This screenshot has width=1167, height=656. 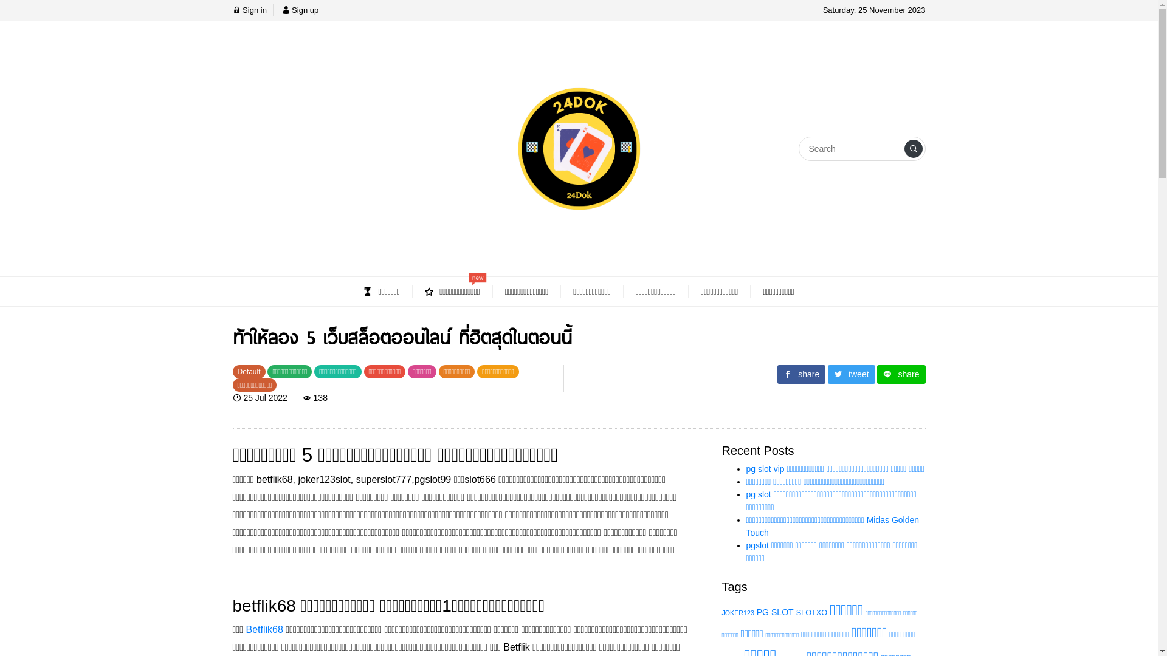 What do you see at coordinates (901, 374) in the screenshot?
I see `share` at bounding box center [901, 374].